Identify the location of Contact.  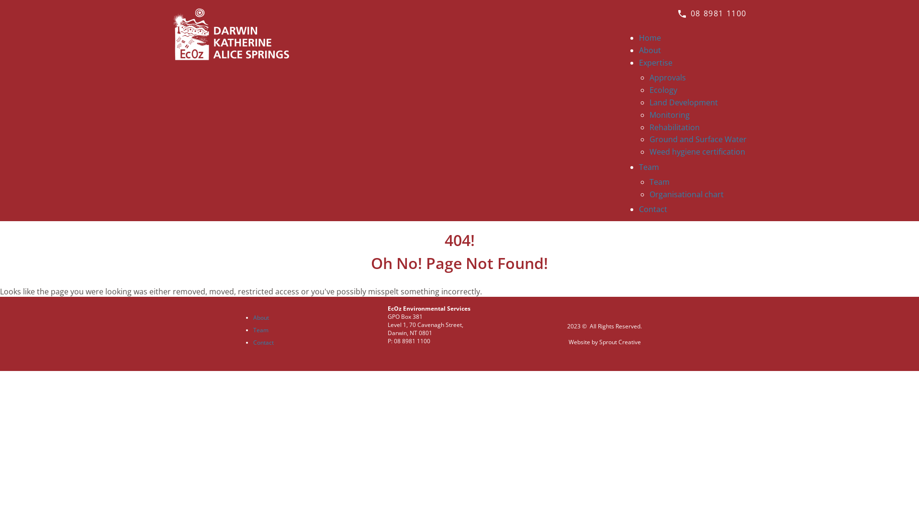
(653, 209).